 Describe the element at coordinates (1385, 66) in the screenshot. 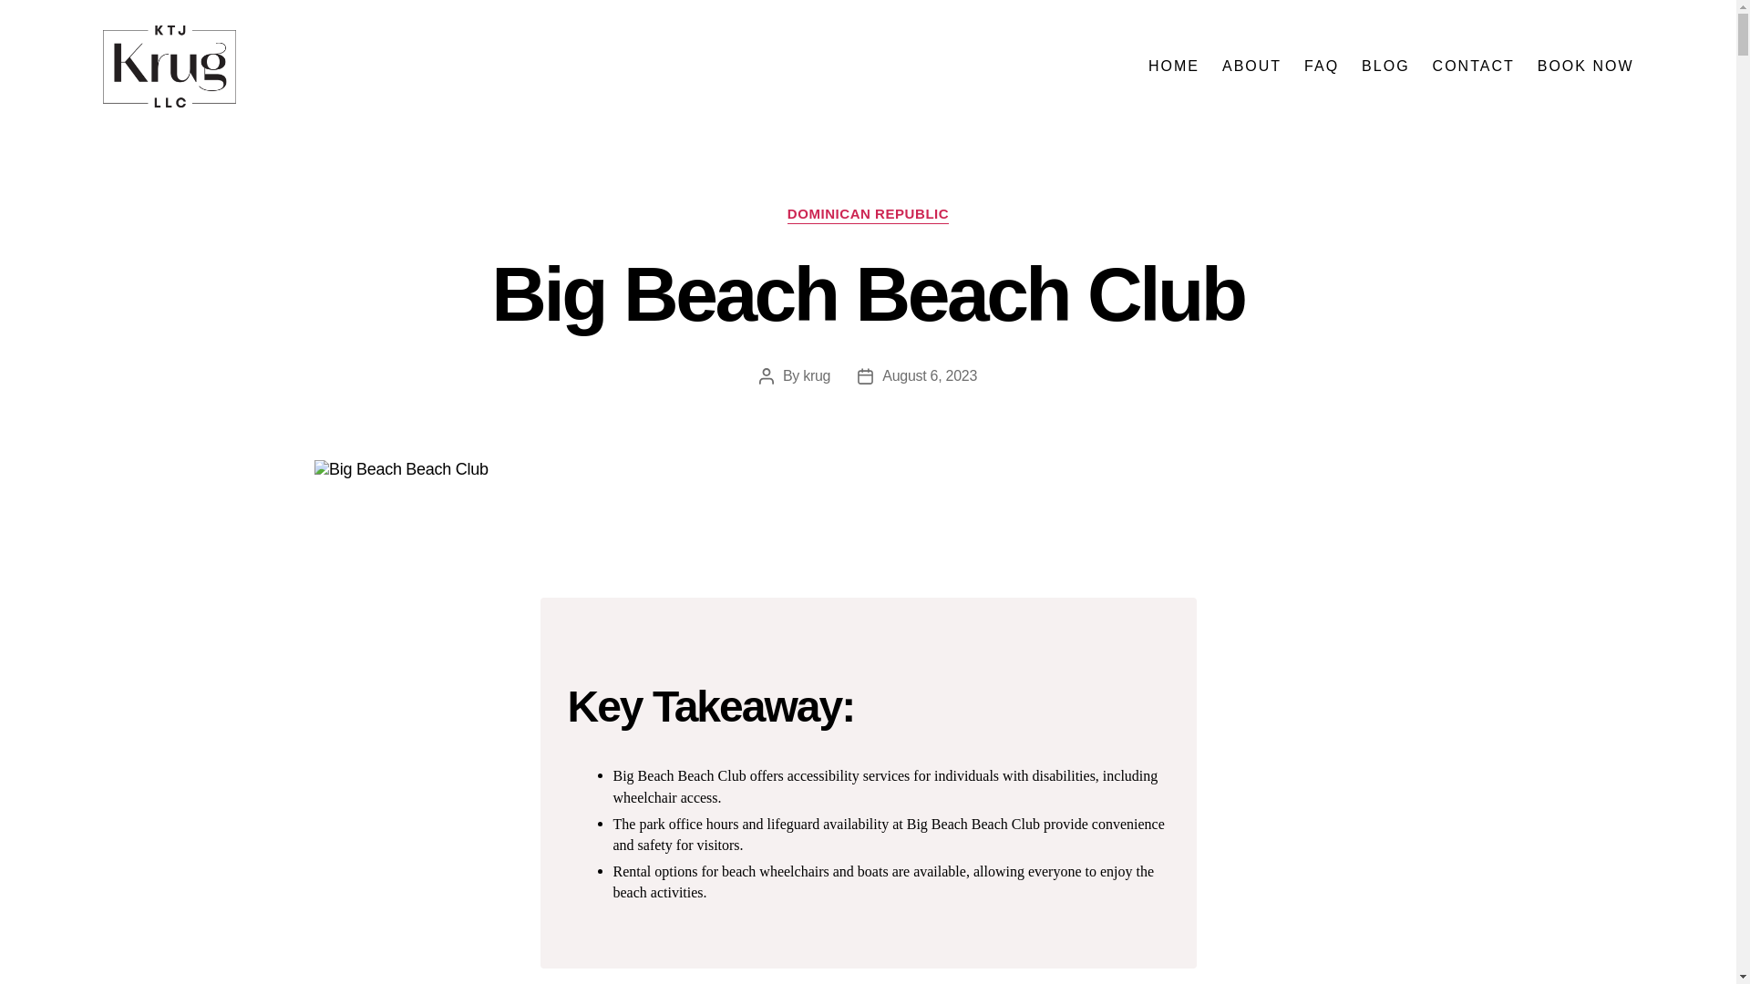

I see `BLOG` at that location.